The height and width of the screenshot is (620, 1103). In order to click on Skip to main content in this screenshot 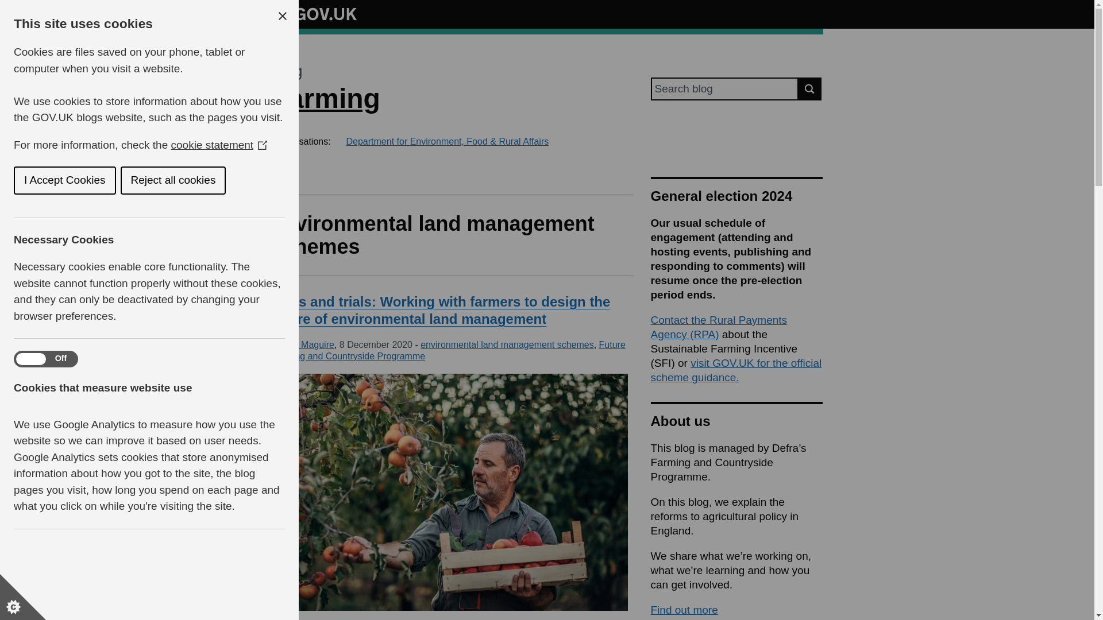, I will do `click(9, 6)`.